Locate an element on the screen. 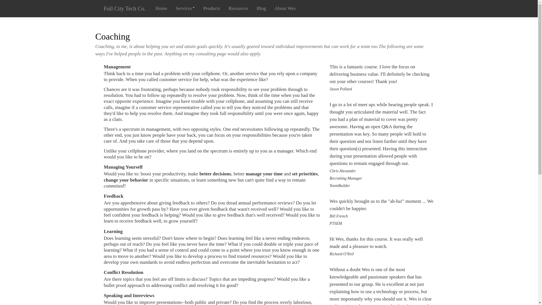  Services is located at coordinates (185, 8).